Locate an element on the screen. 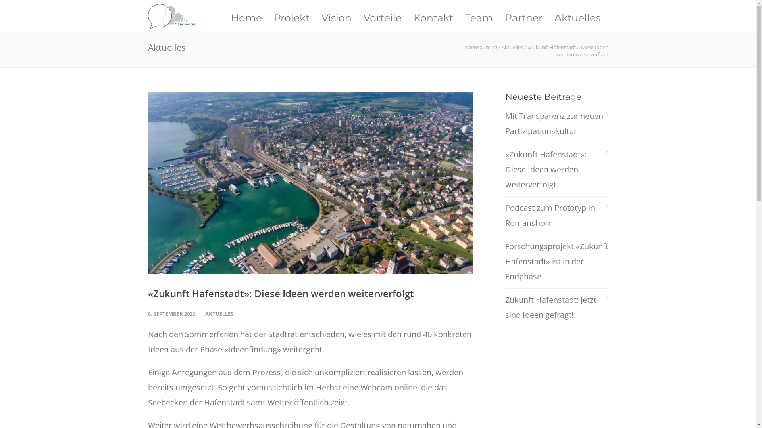 The height and width of the screenshot is (428, 762). Zukunft Hafenstadt: Jetzt sind Ideen gefragt! is located at coordinates (556, 308).